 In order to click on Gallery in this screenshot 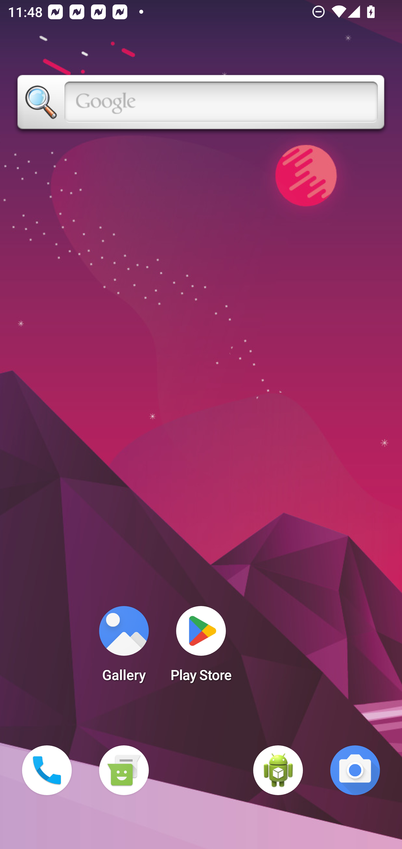, I will do `click(124, 647)`.